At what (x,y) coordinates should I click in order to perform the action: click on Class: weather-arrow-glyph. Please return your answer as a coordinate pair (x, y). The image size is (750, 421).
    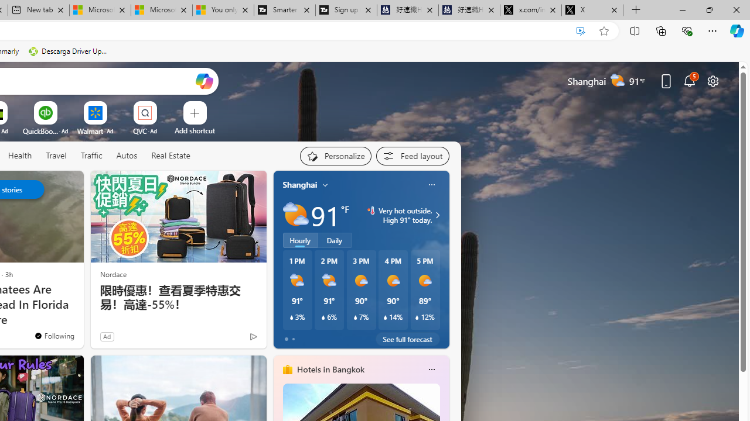
    Looking at the image, I should click on (437, 215).